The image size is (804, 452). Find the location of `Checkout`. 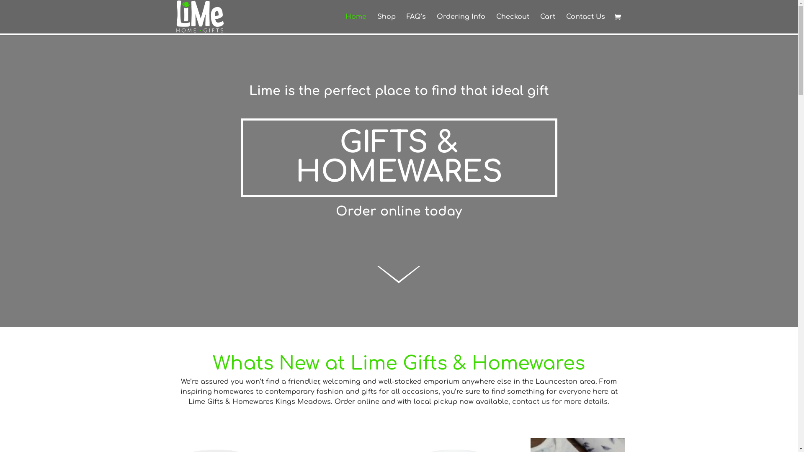

Checkout is located at coordinates (513, 23).